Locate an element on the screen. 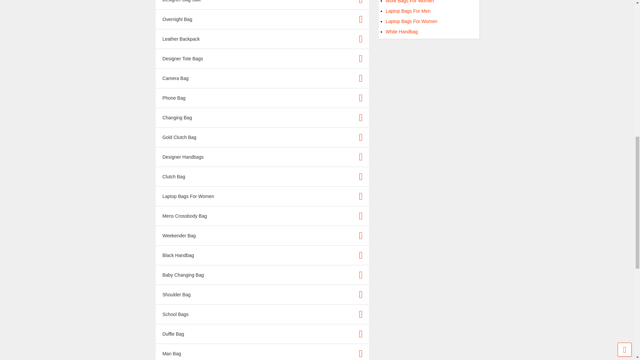 The width and height of the screenshot is (640, 360). Designer Tote Bags is located at coordinates (183, 59).